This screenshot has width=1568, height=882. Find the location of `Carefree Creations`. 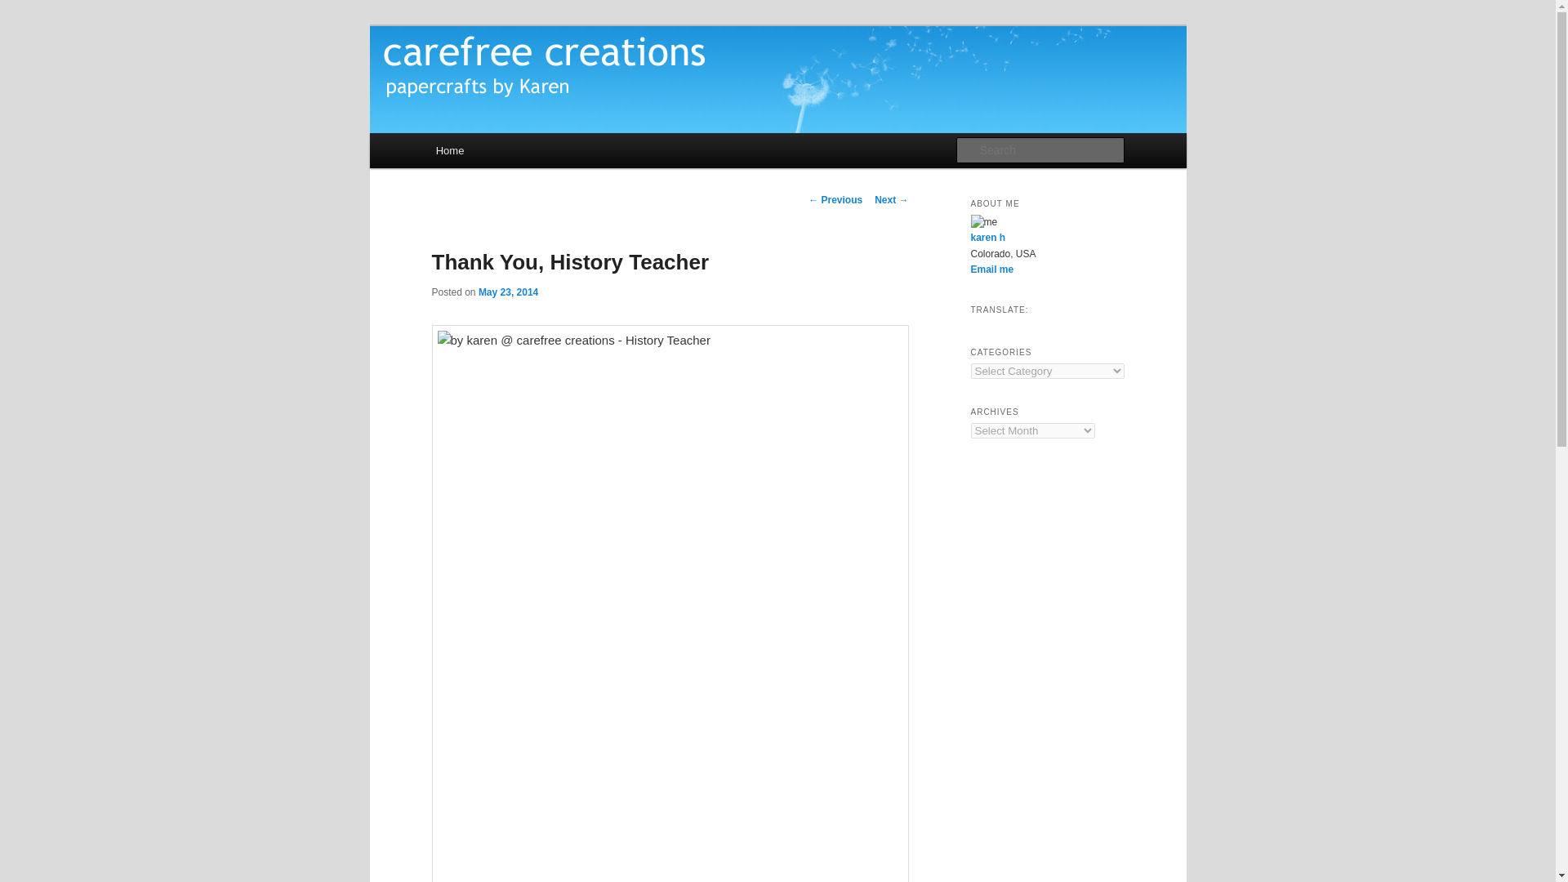

Carefree Creations is located at coordinates (541, 85).